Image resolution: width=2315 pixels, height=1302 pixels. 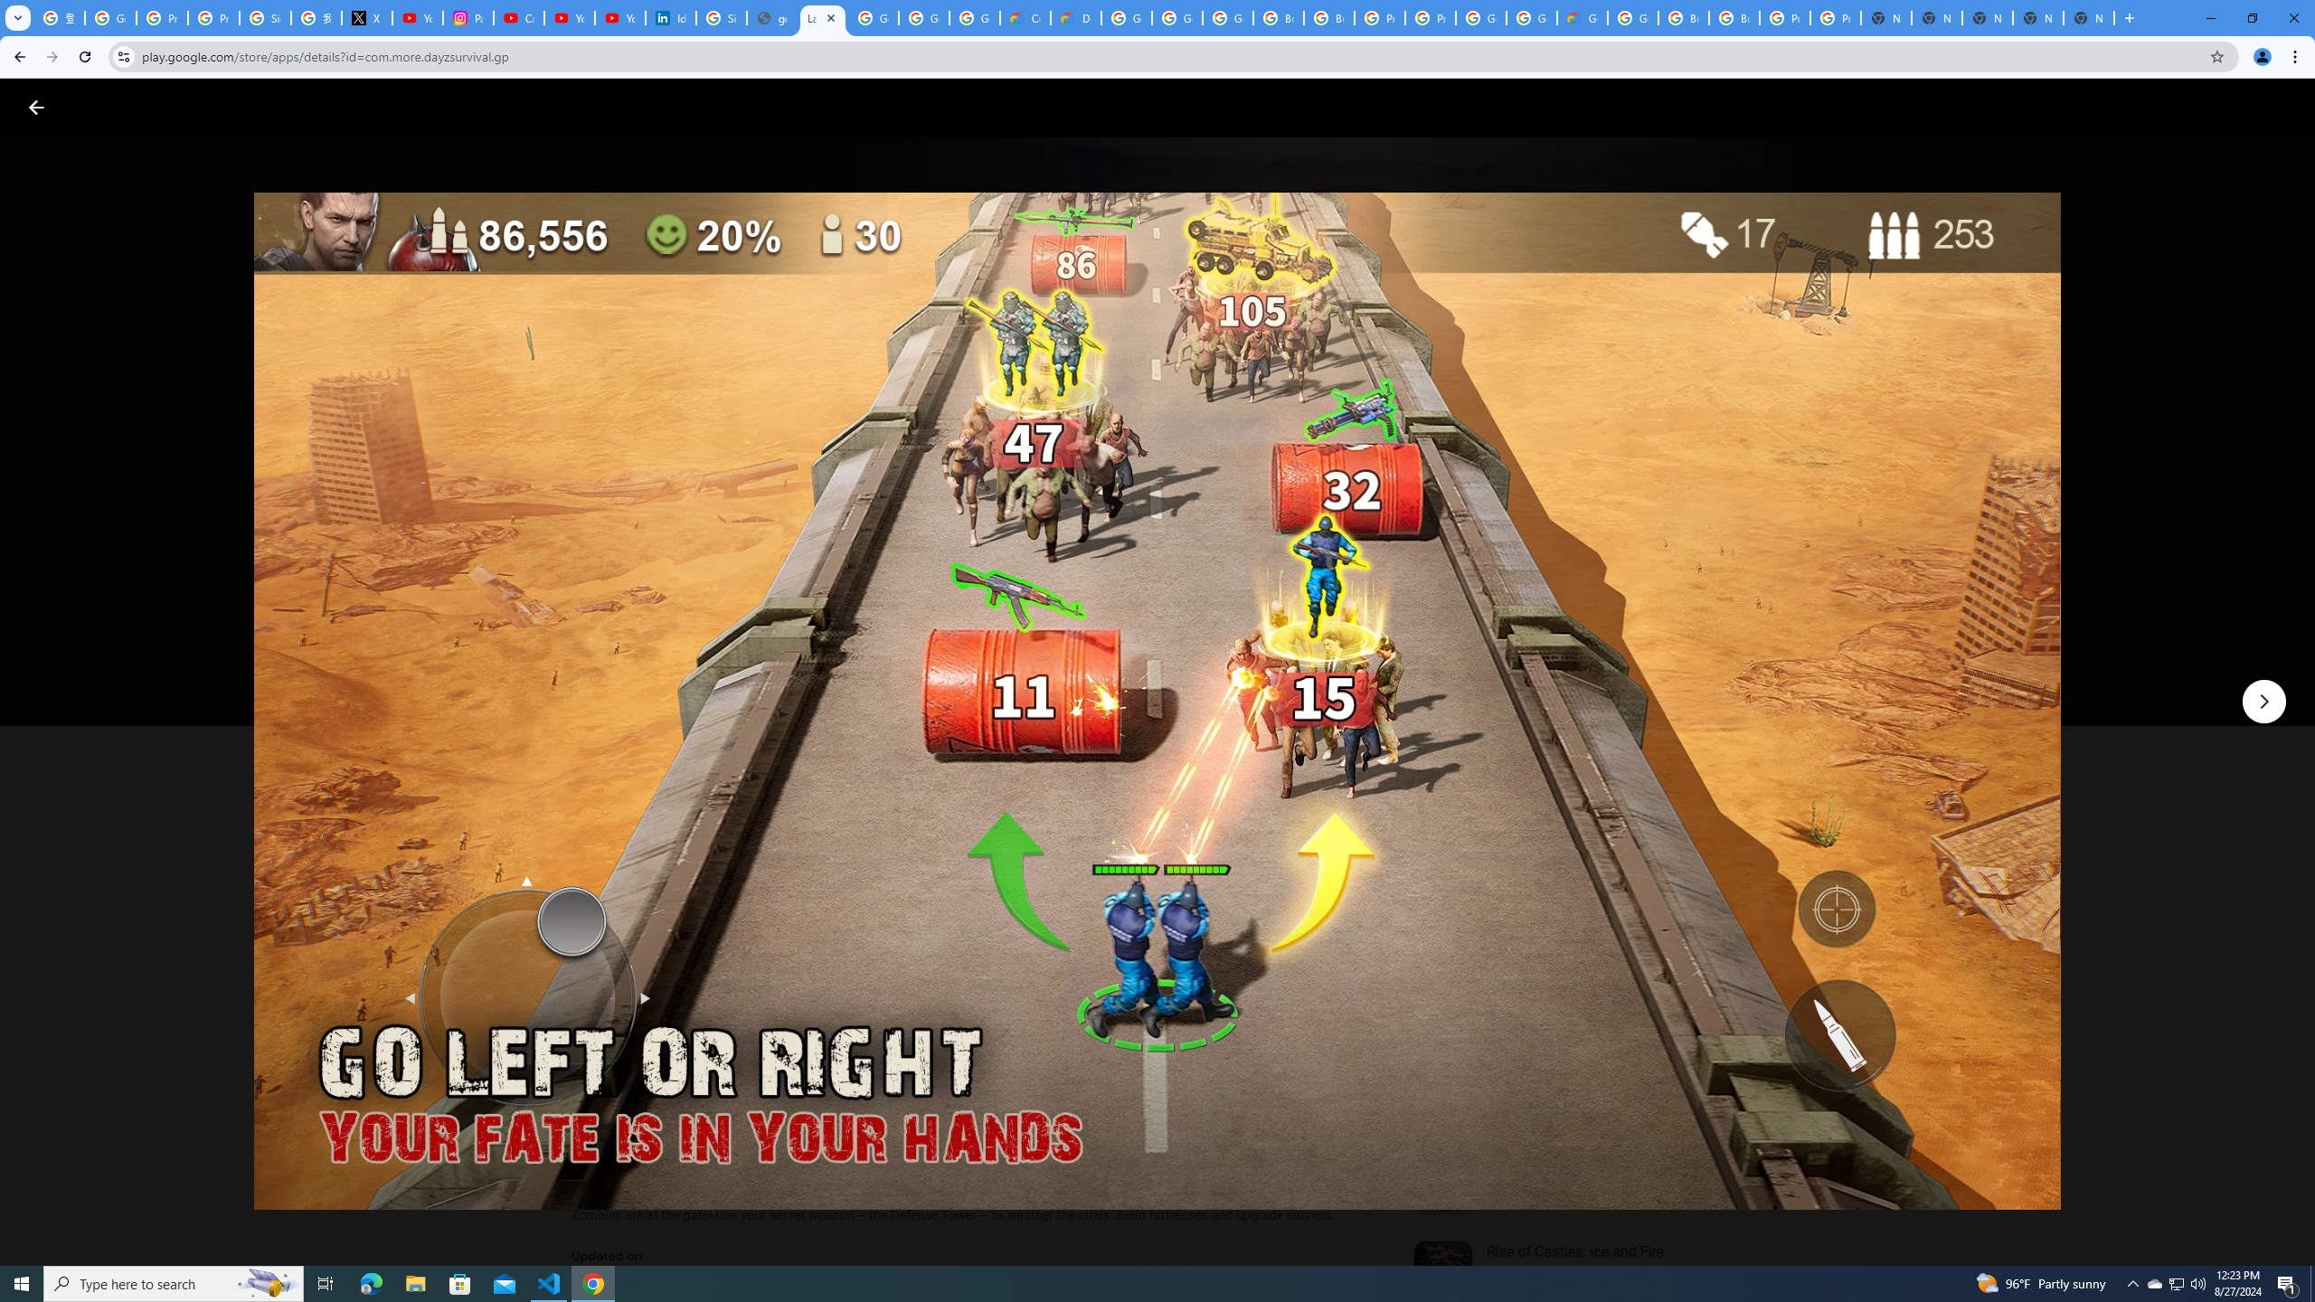 What do you see at coordinates (1531, 18) in the screenshot?
I see `Google Cloud Platform` at bounding box center [1531, 18].